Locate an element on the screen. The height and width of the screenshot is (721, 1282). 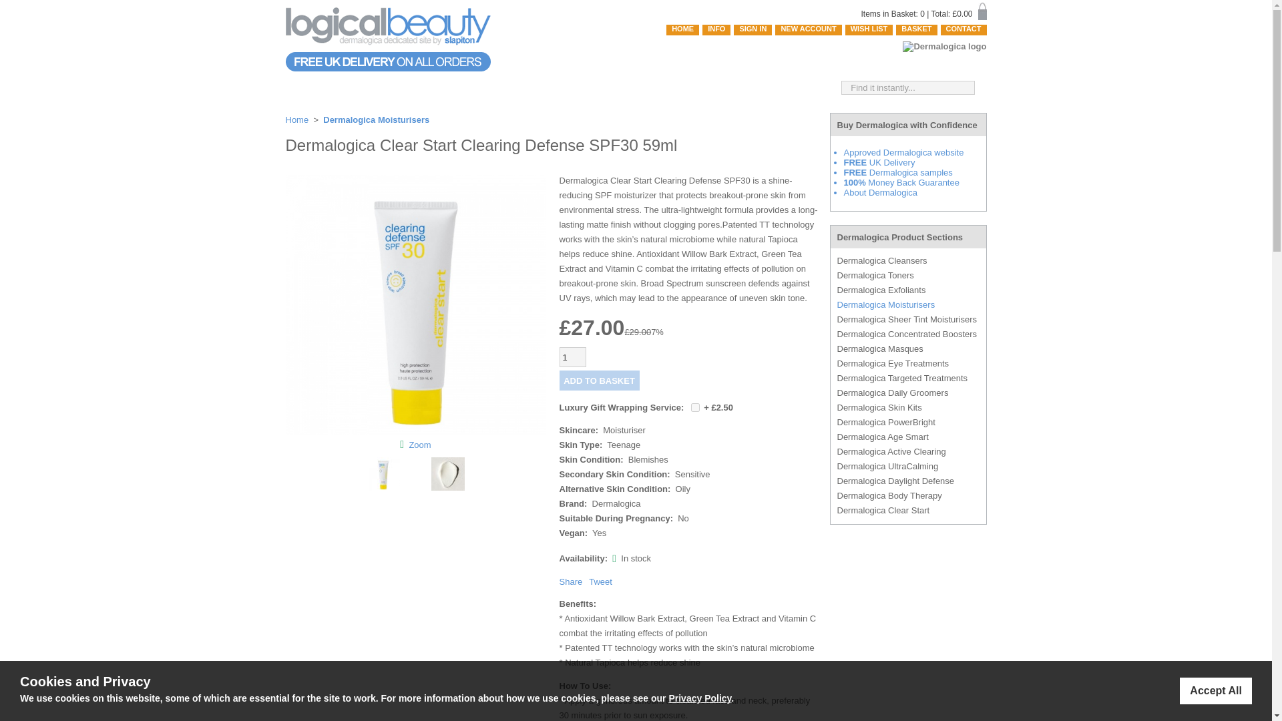
Dermalogica Masques is located at coordinates (908, 348).